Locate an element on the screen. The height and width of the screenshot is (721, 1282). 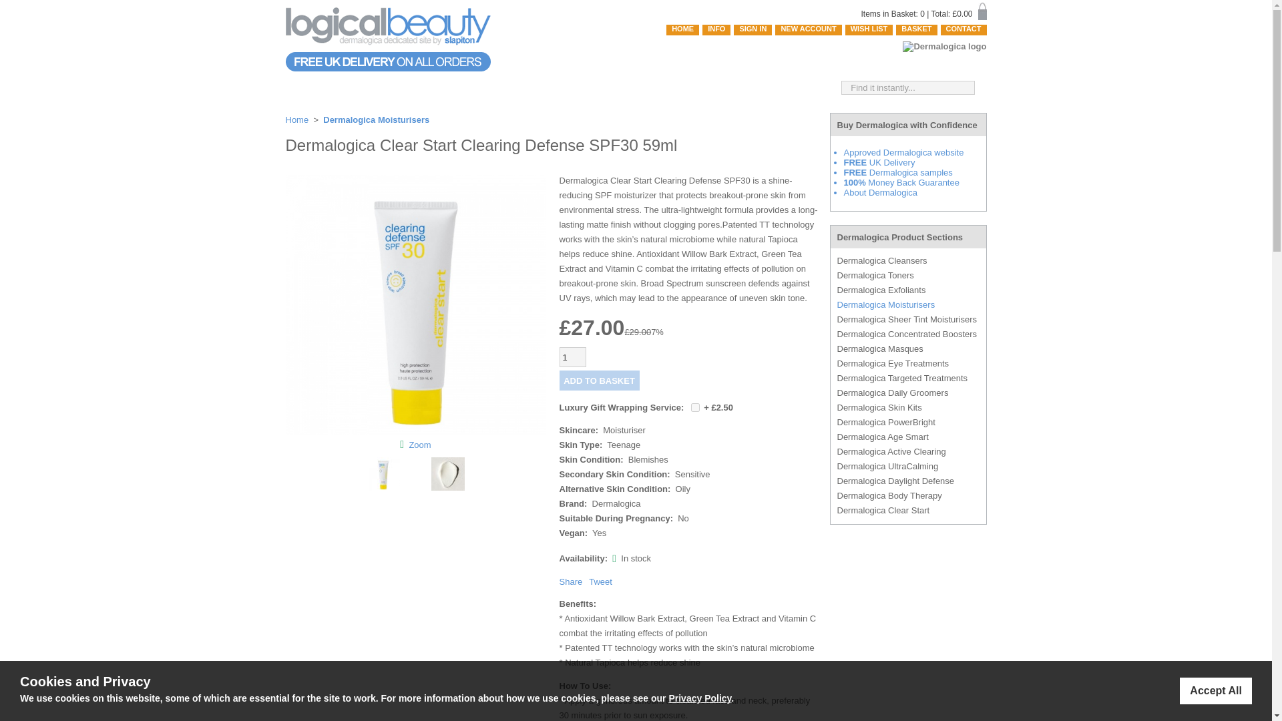
Dermalogica Masques is located at coordinates (908, 348).